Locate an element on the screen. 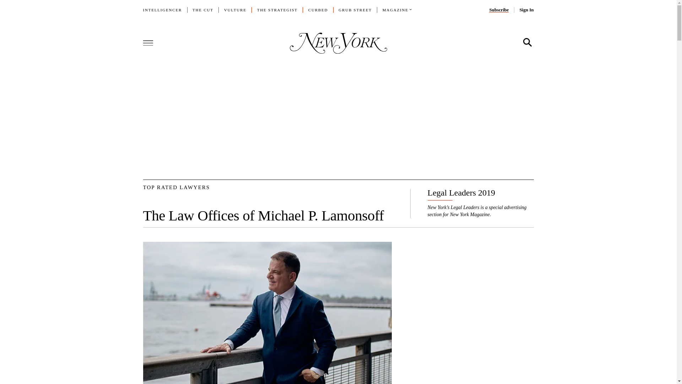 The height and width of the screenshot is (384, 682). Menu is located at coordinates (148, 42).